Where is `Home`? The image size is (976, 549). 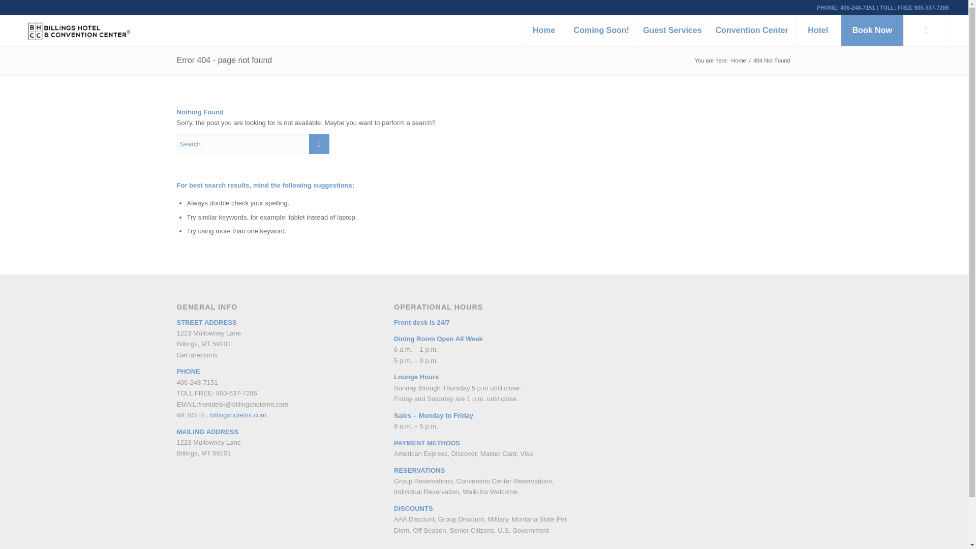 Home is located at coordinates (738, 61).